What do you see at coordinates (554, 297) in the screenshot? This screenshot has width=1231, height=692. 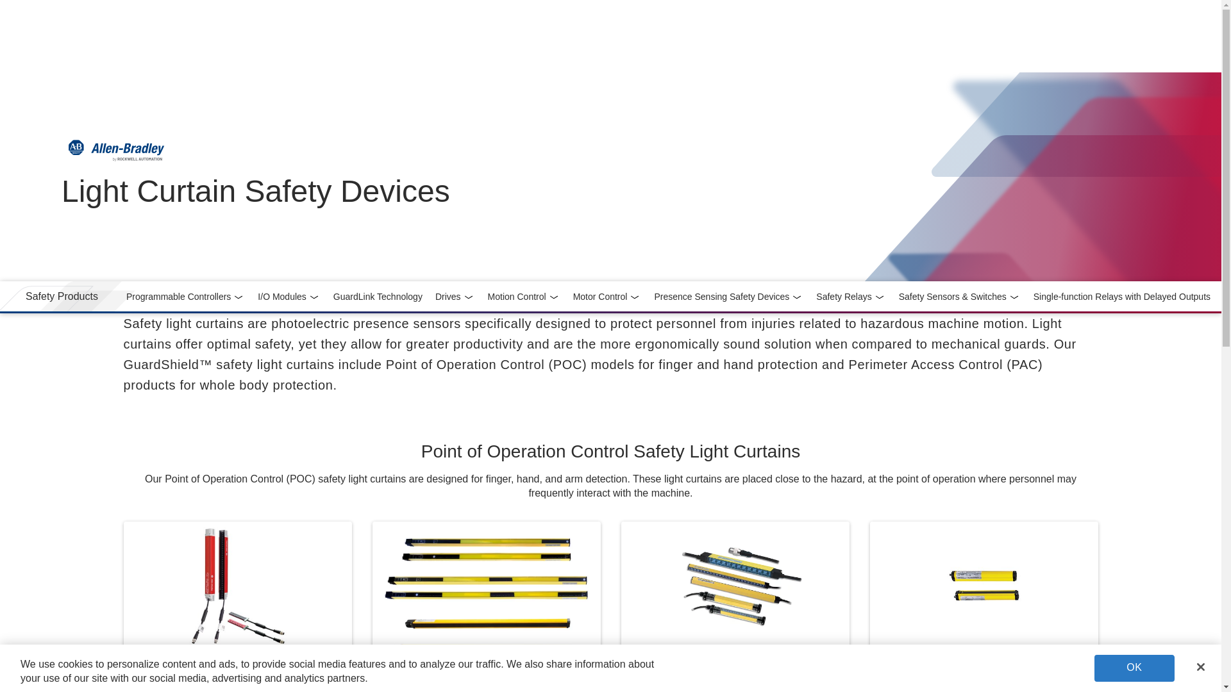 I see `Chevron DownChevron Down` at bounding box center [554, 297].